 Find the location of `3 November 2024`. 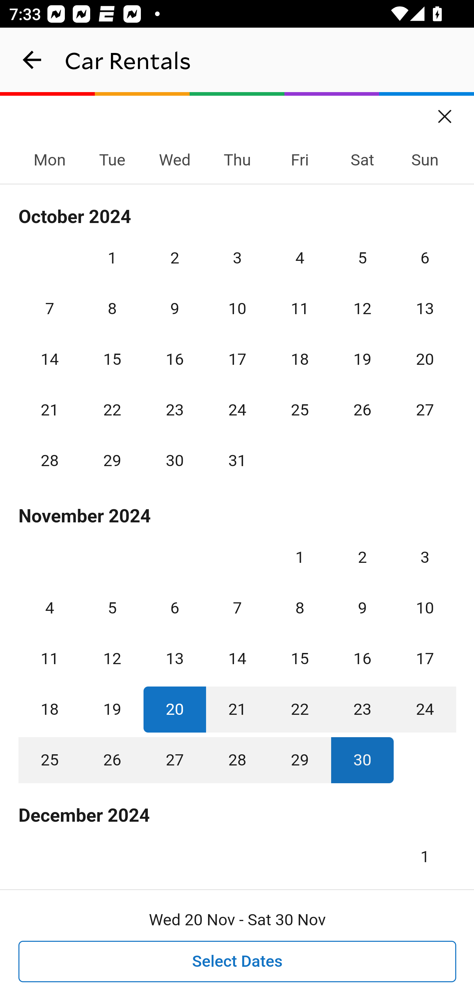

3 November 2024 is located at coordinates (425, 557).